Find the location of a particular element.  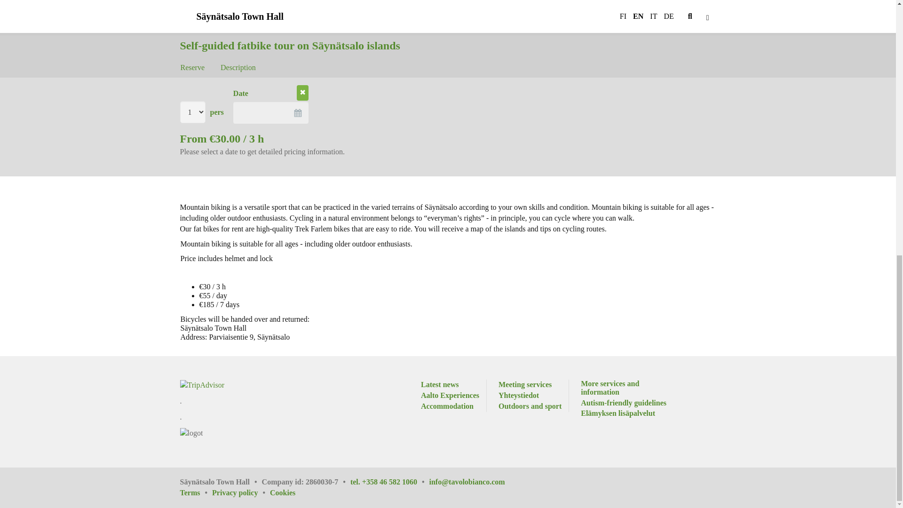

Cookies is located at coordinates (282, 493).